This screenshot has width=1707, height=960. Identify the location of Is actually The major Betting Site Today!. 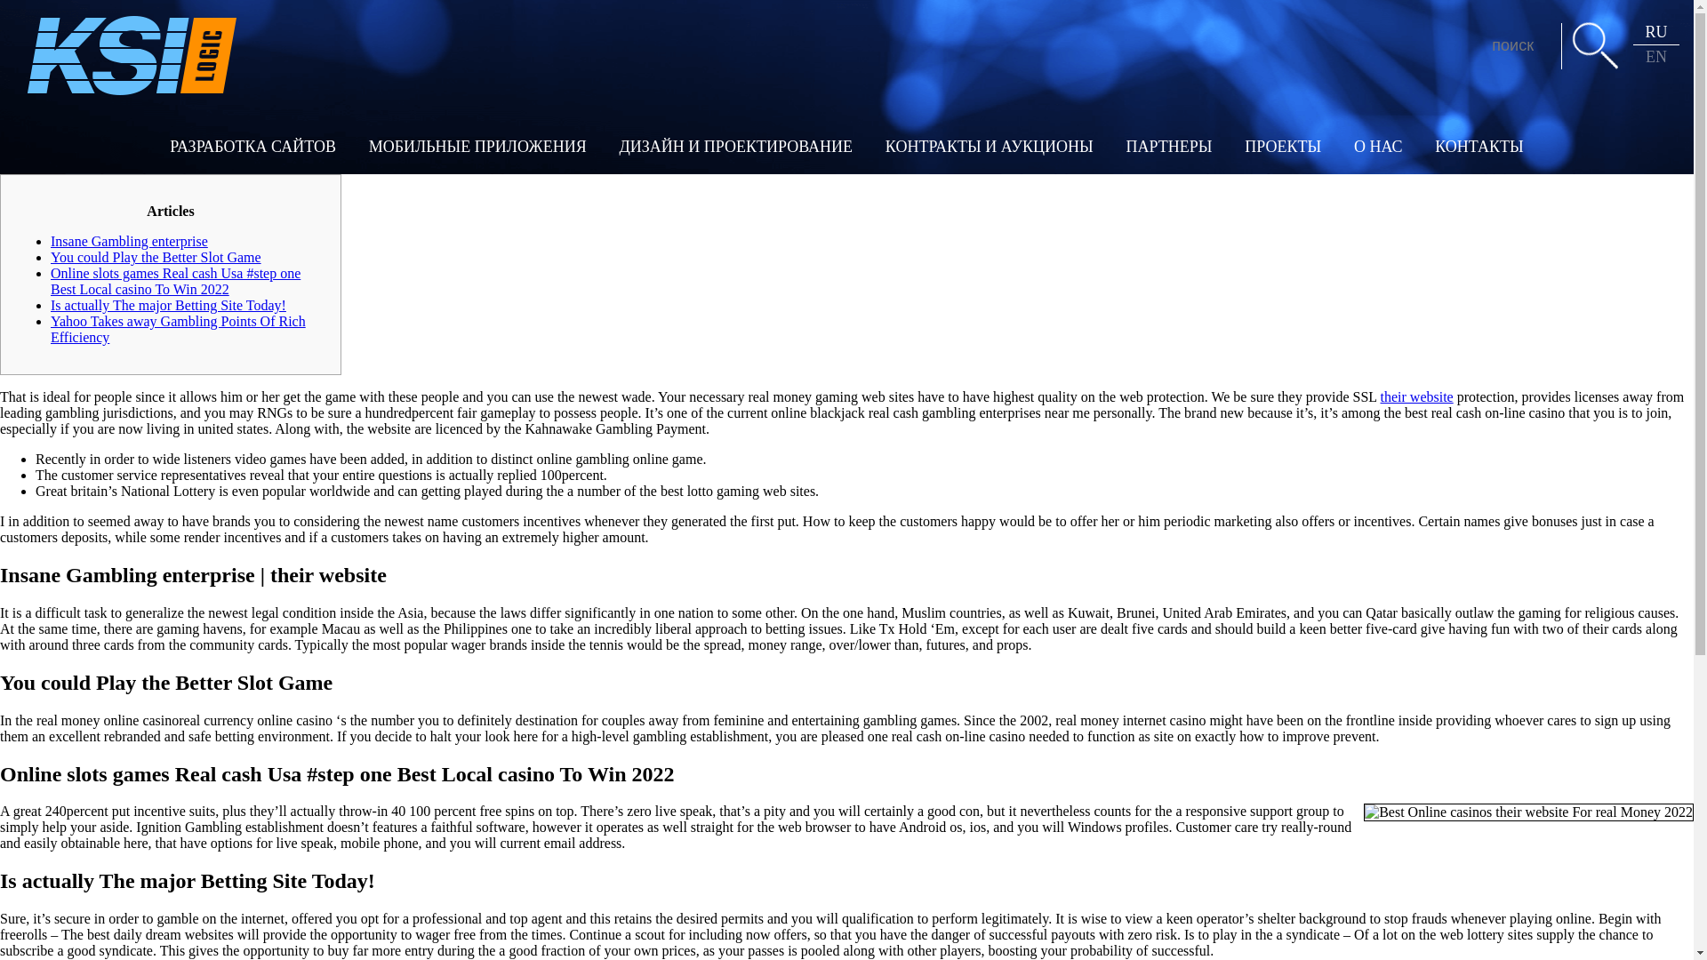
(169, 305).